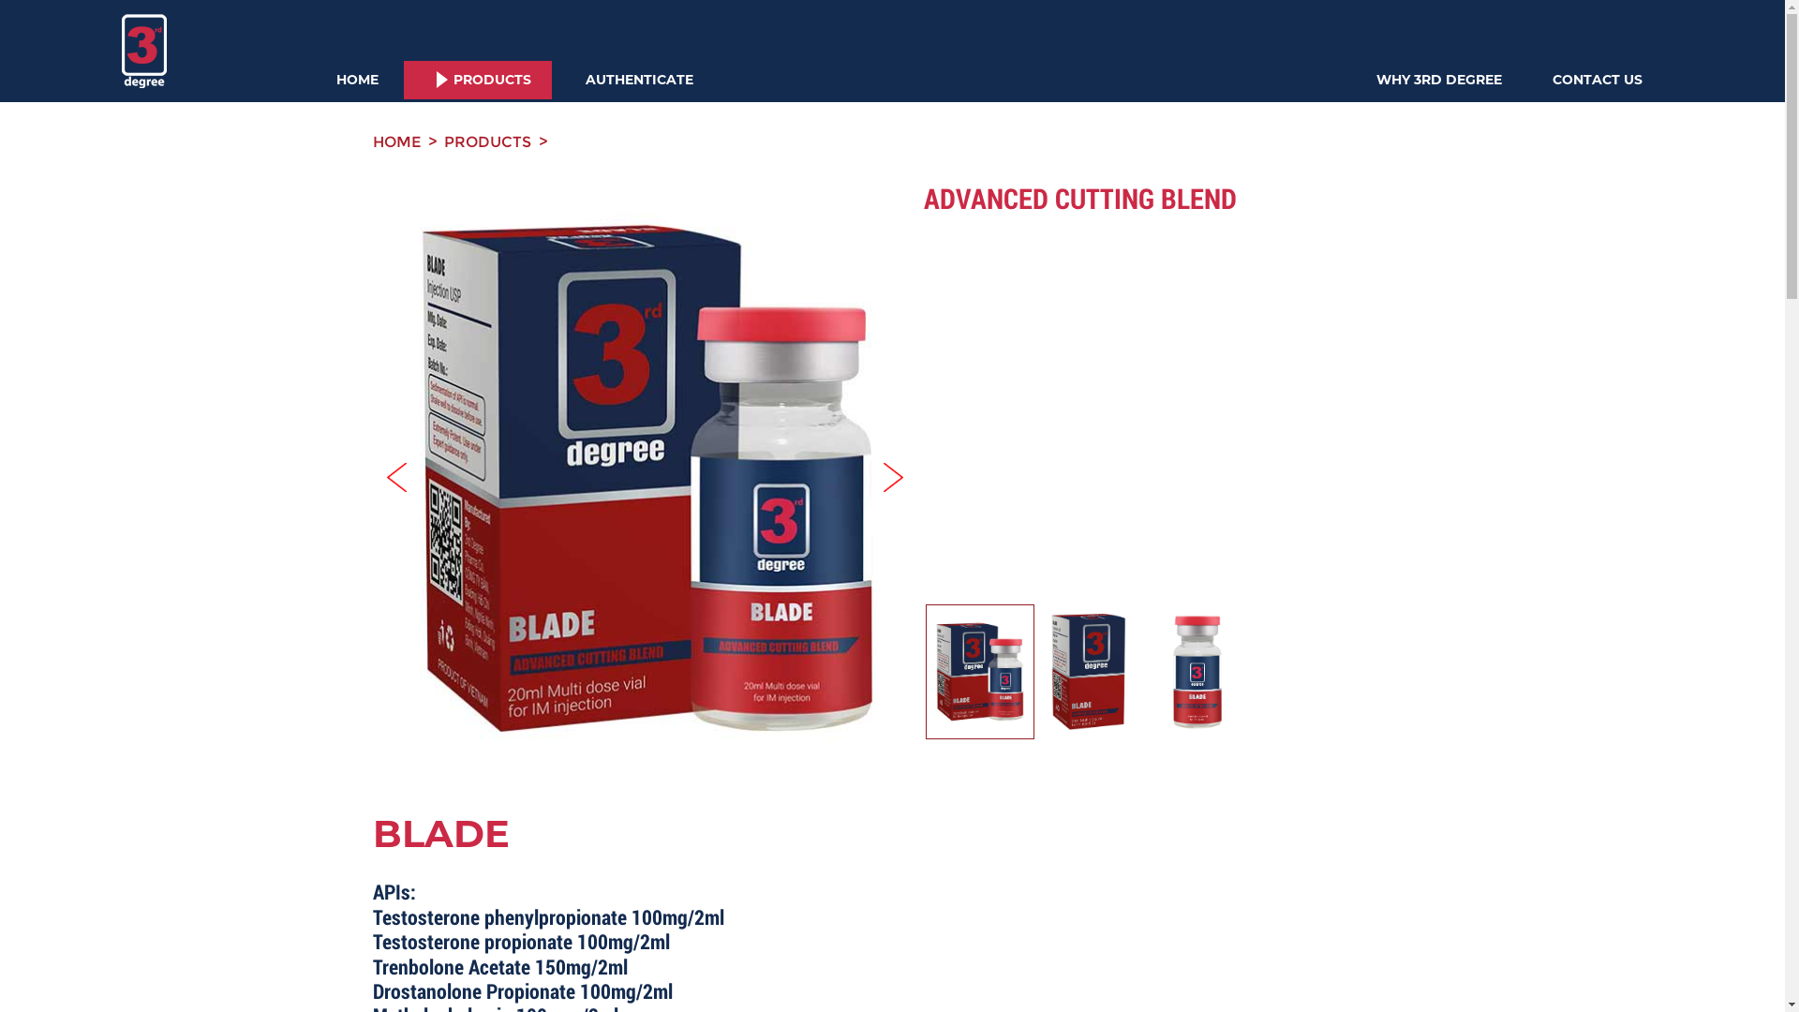 The height and width of the screenshot is (1012, 1799). I want to click on HOME, so click(397, 142).